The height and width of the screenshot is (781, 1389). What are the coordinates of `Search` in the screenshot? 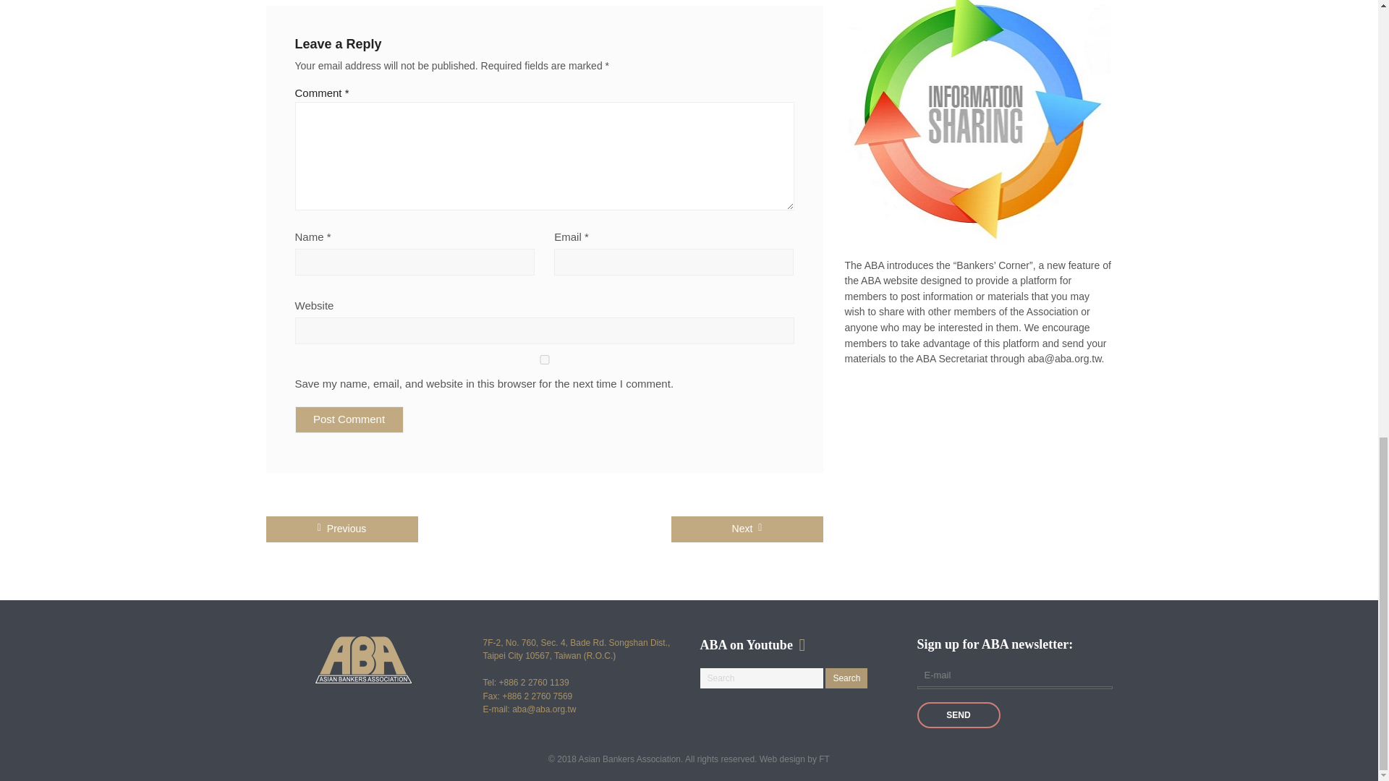 It's located at (846, 678).